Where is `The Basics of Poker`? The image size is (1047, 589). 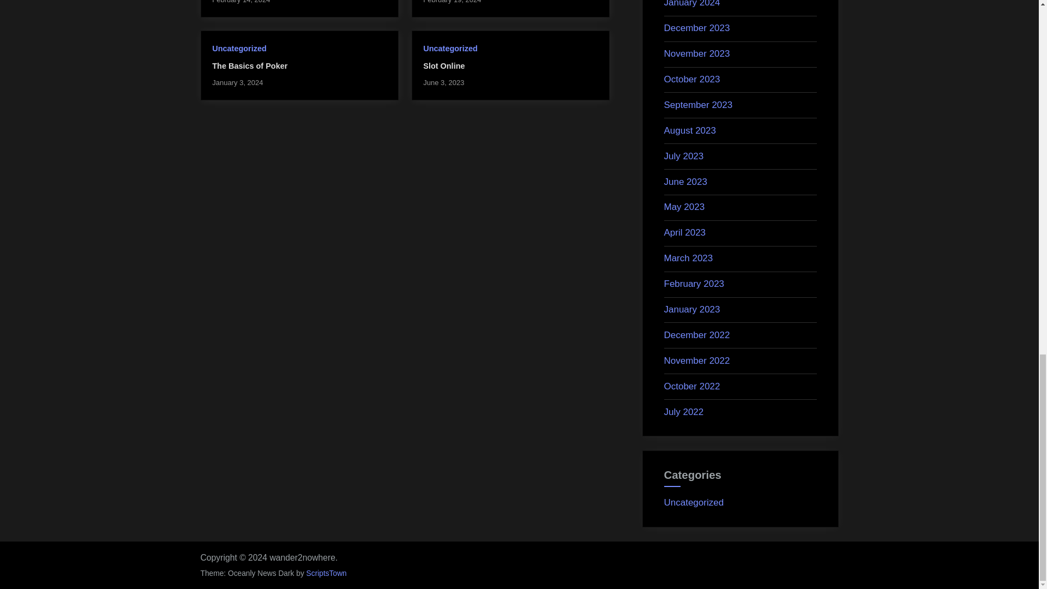 The Basics of Poker is located at coordinates (250, 65).